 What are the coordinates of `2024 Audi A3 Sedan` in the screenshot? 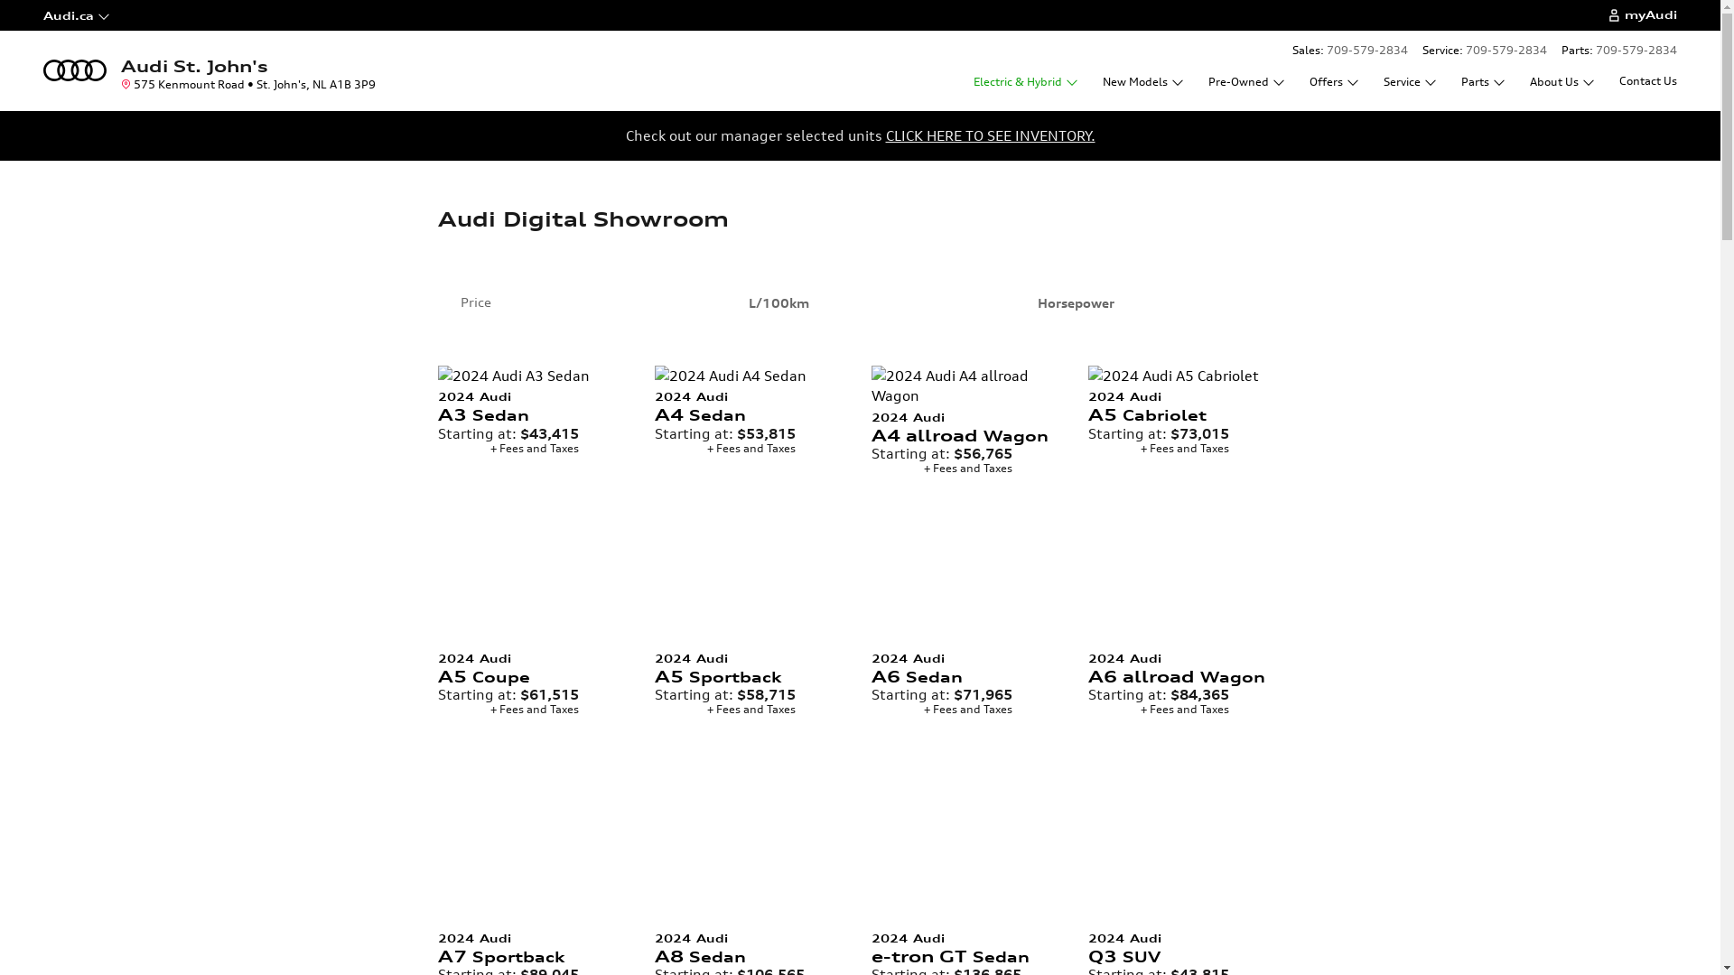 It's located at (526, 404).